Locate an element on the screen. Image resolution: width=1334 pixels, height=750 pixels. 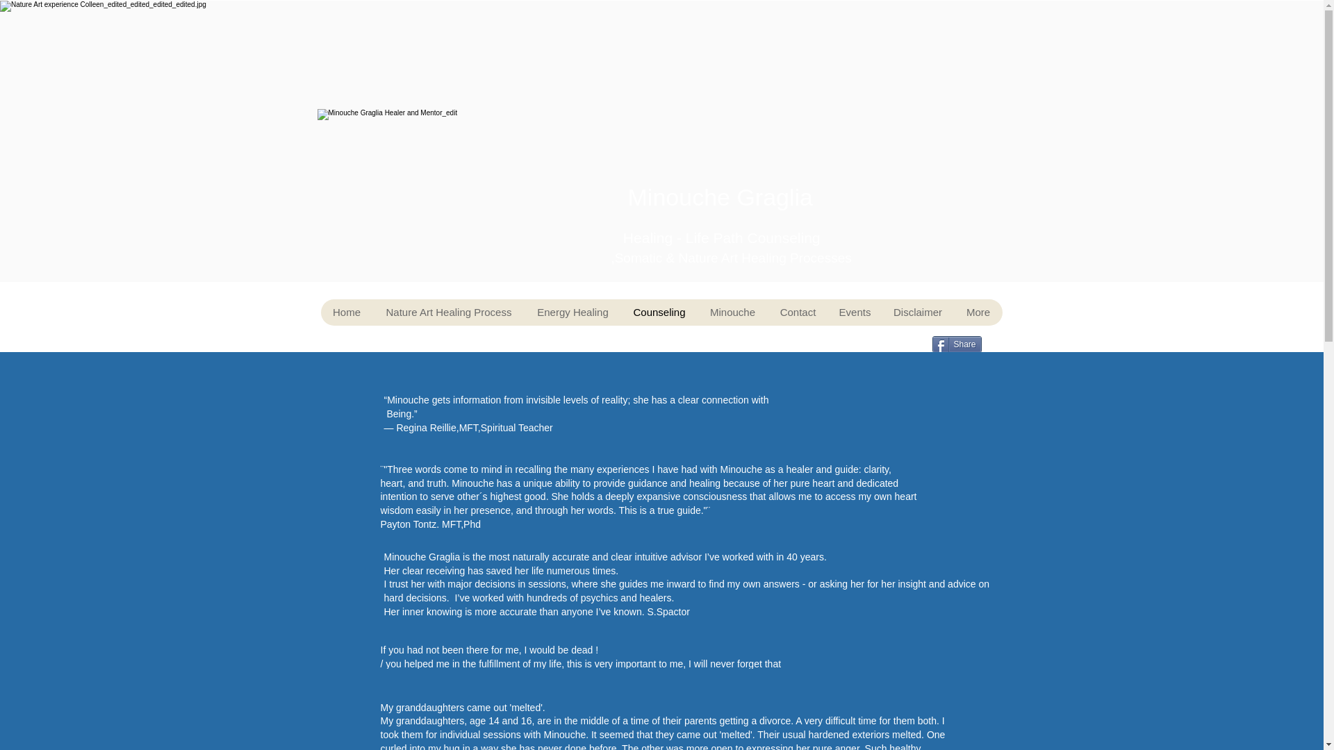
Home is located at coordinates (347, 312).